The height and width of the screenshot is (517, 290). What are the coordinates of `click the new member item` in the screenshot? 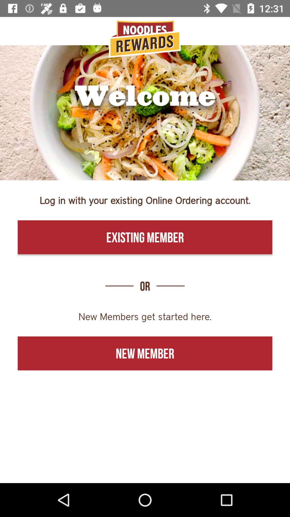 It's located at (145, 353).